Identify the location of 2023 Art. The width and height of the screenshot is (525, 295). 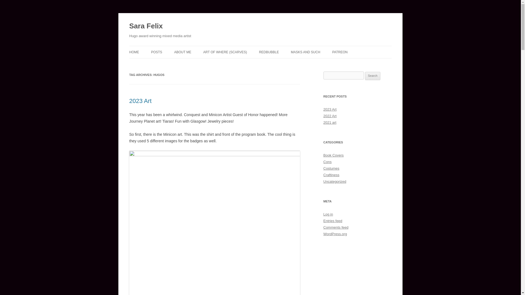
(140, 101).